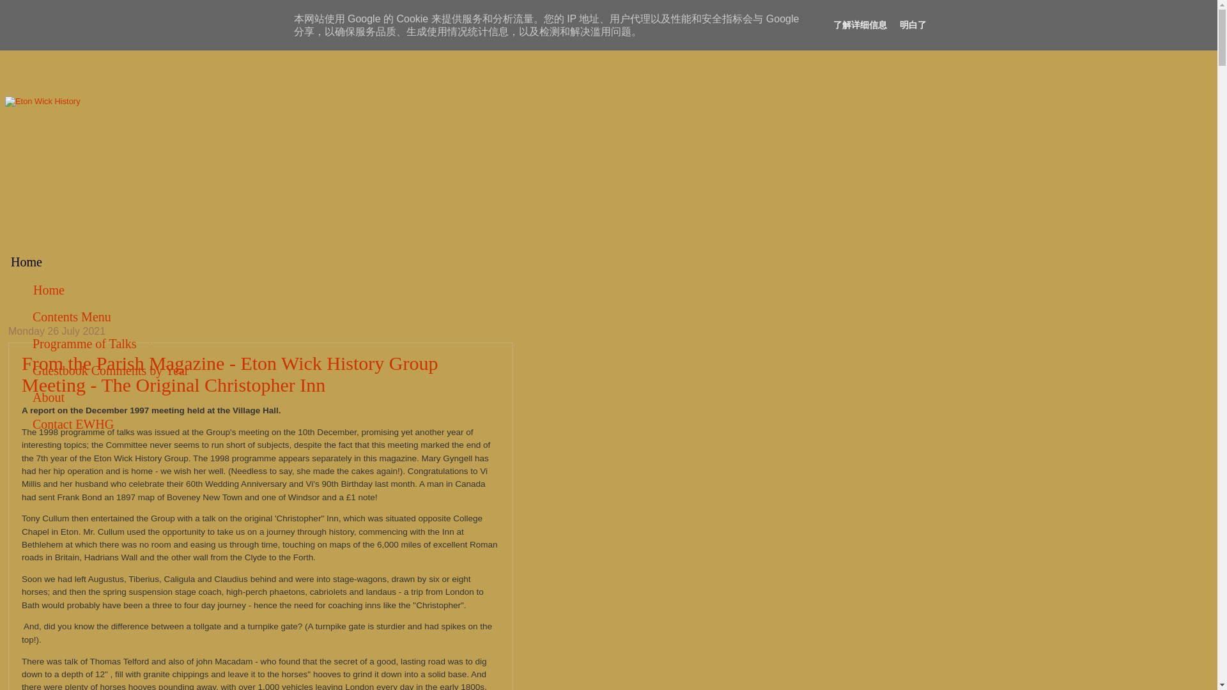 The height and width of the screenshot is (690, 1227). I want to click on Contact EWHG, so click(73, 424).